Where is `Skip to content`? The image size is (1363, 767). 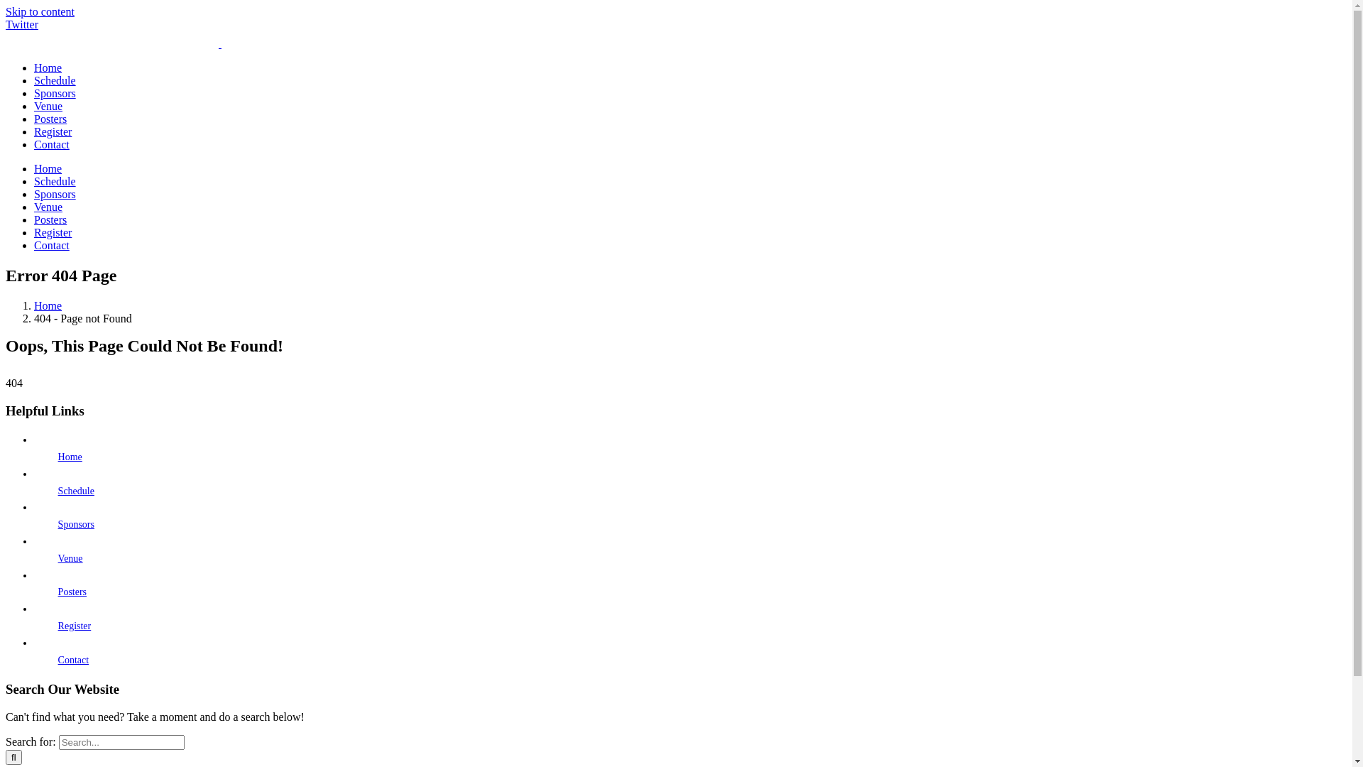 Skip to content is located at coordinates (40, 11).